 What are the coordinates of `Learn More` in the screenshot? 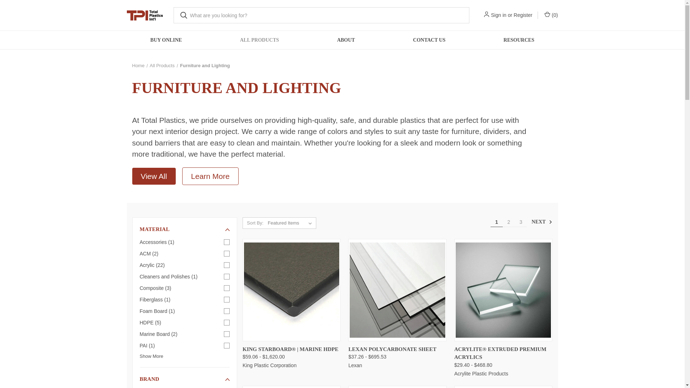 It's located at (210, 177).